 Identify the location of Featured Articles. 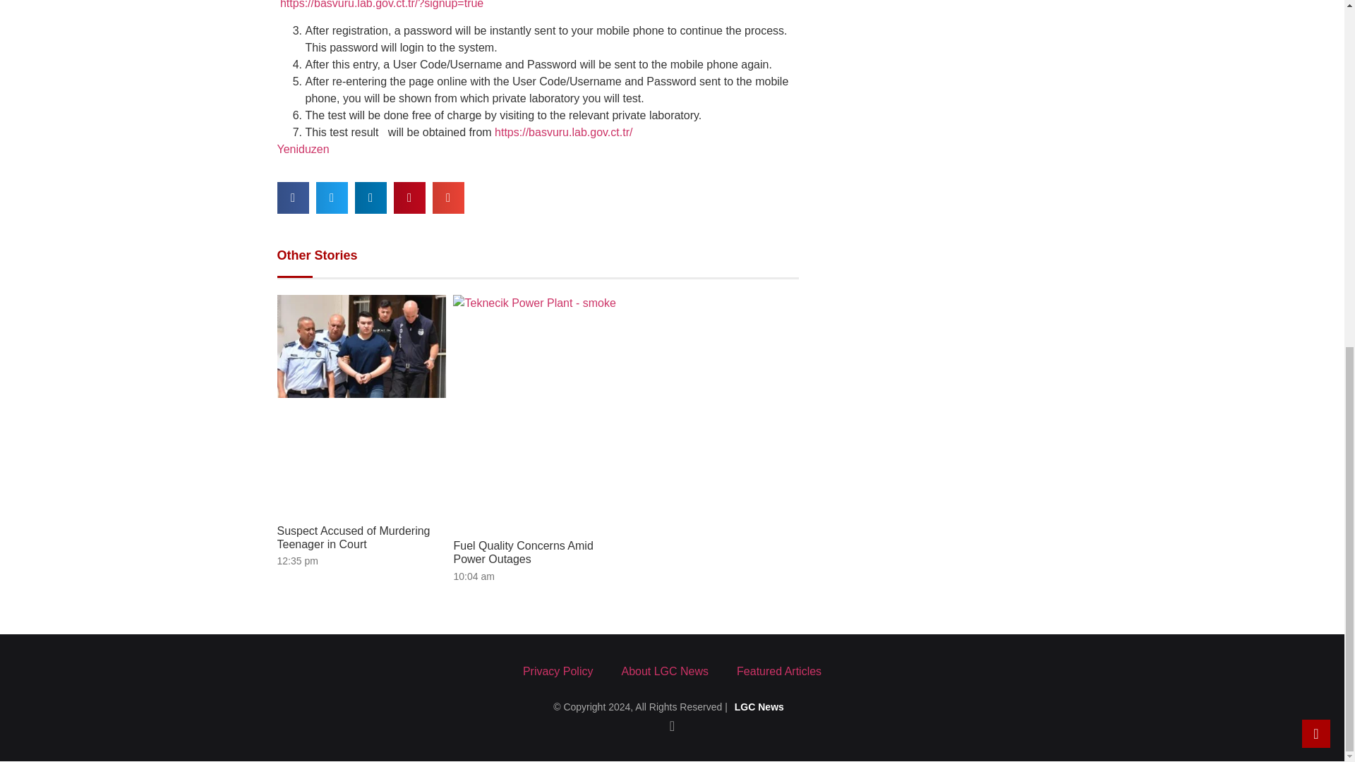
(779, 672).